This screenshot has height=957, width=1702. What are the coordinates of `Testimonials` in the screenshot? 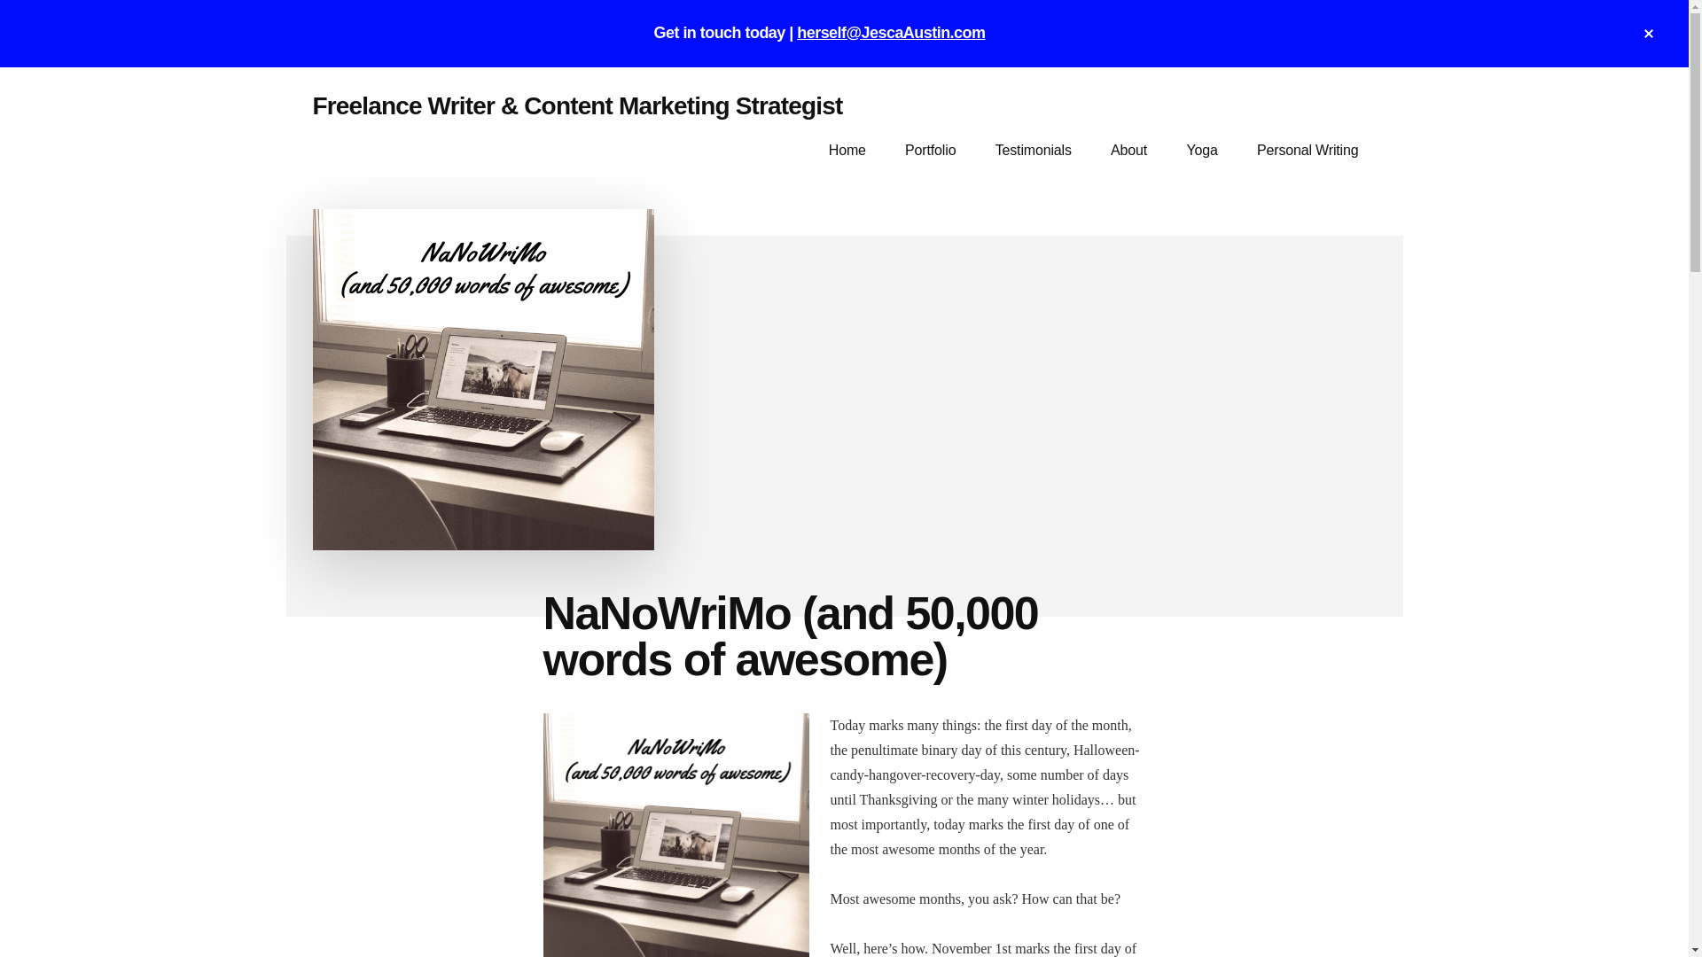 It's located at (1033, 150).